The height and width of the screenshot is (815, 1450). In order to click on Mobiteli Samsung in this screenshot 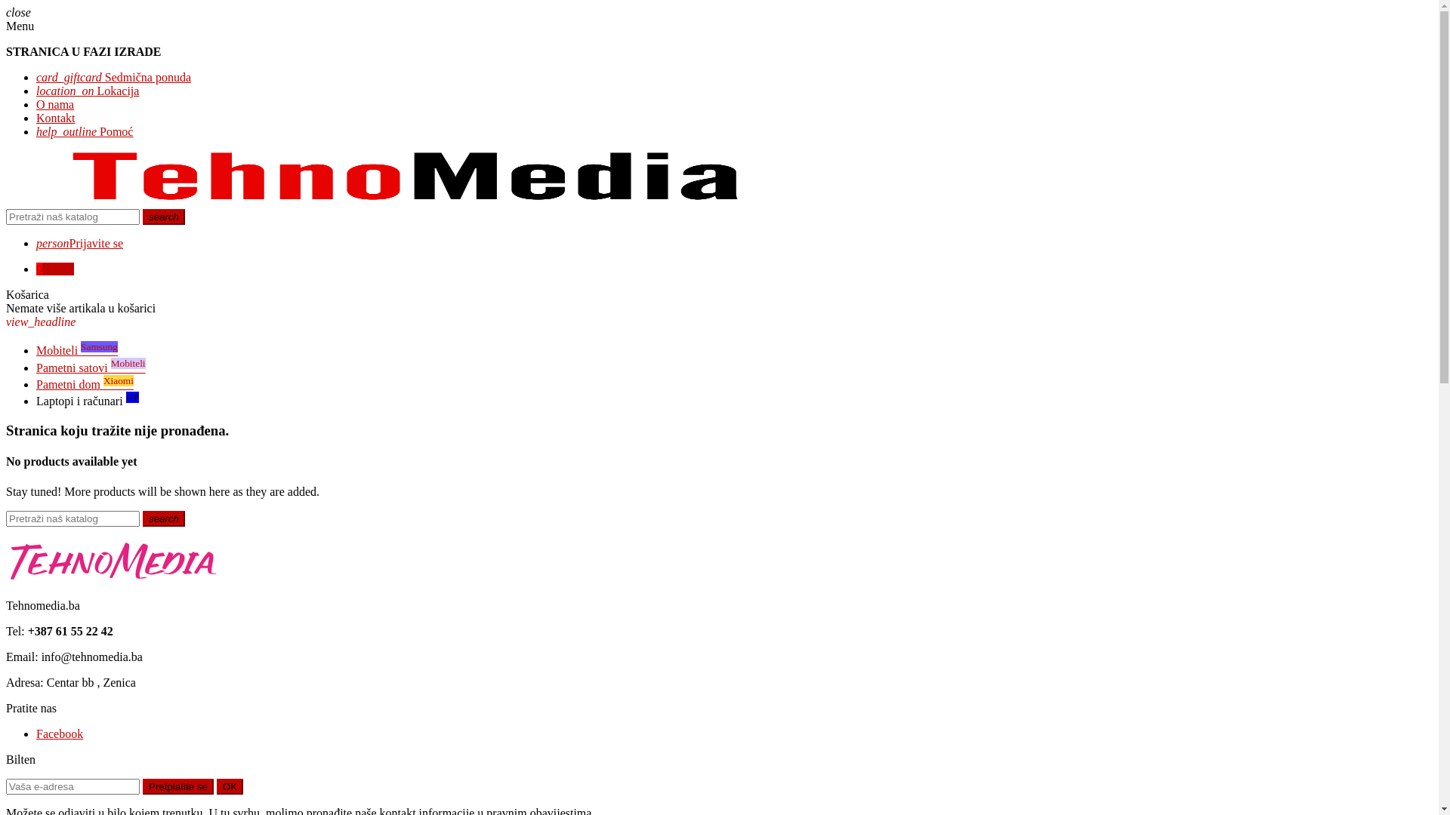, I will do `click(77, 350)`.